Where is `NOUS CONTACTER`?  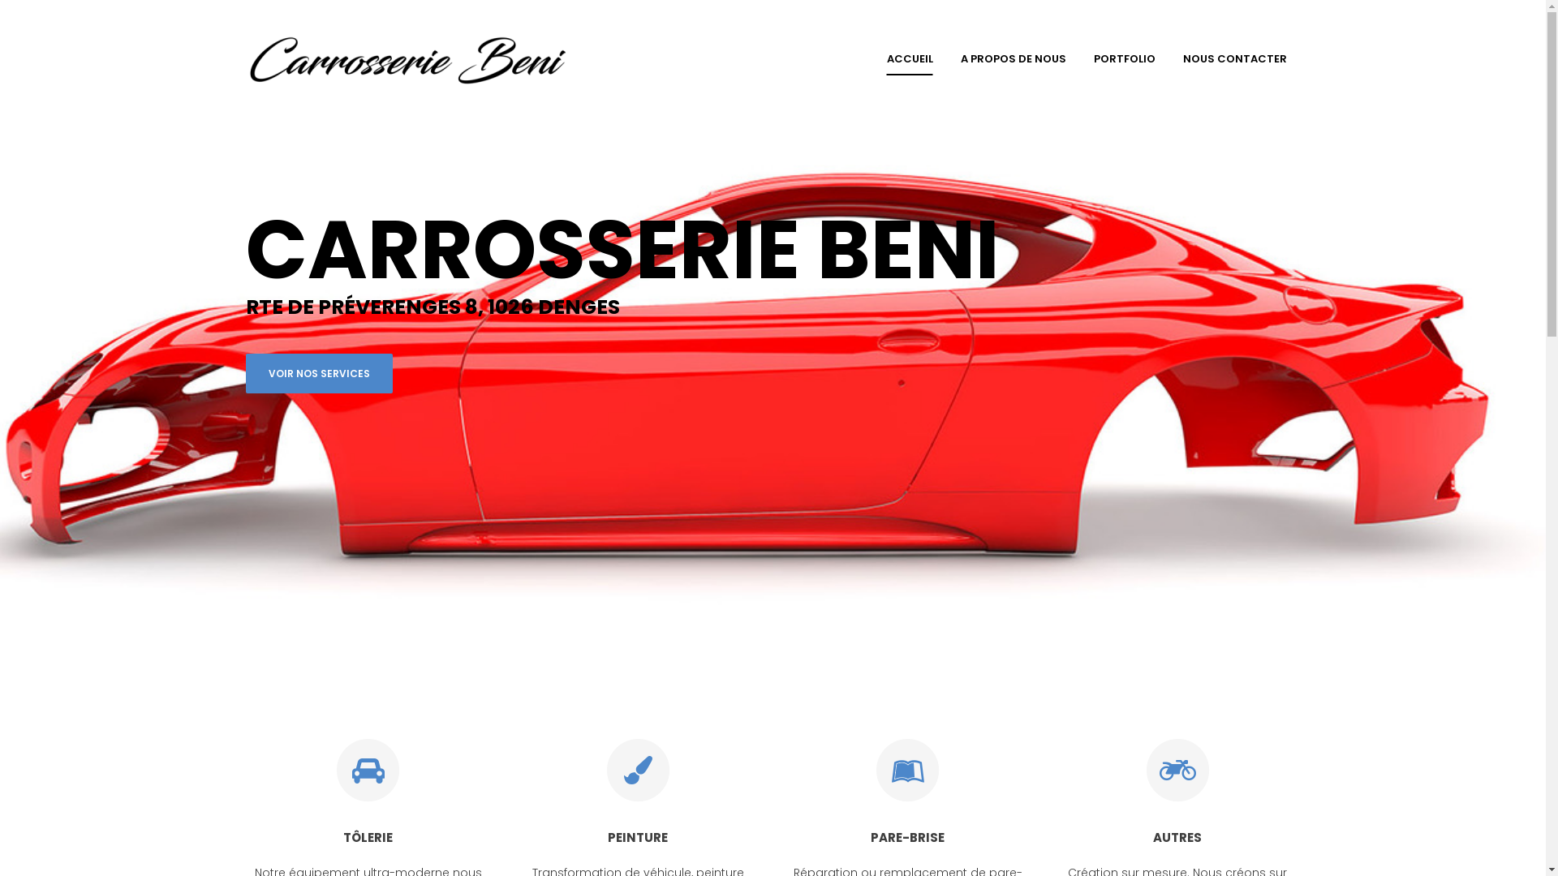 NOUS CONTACTER is located at coordinates (1234, 59).